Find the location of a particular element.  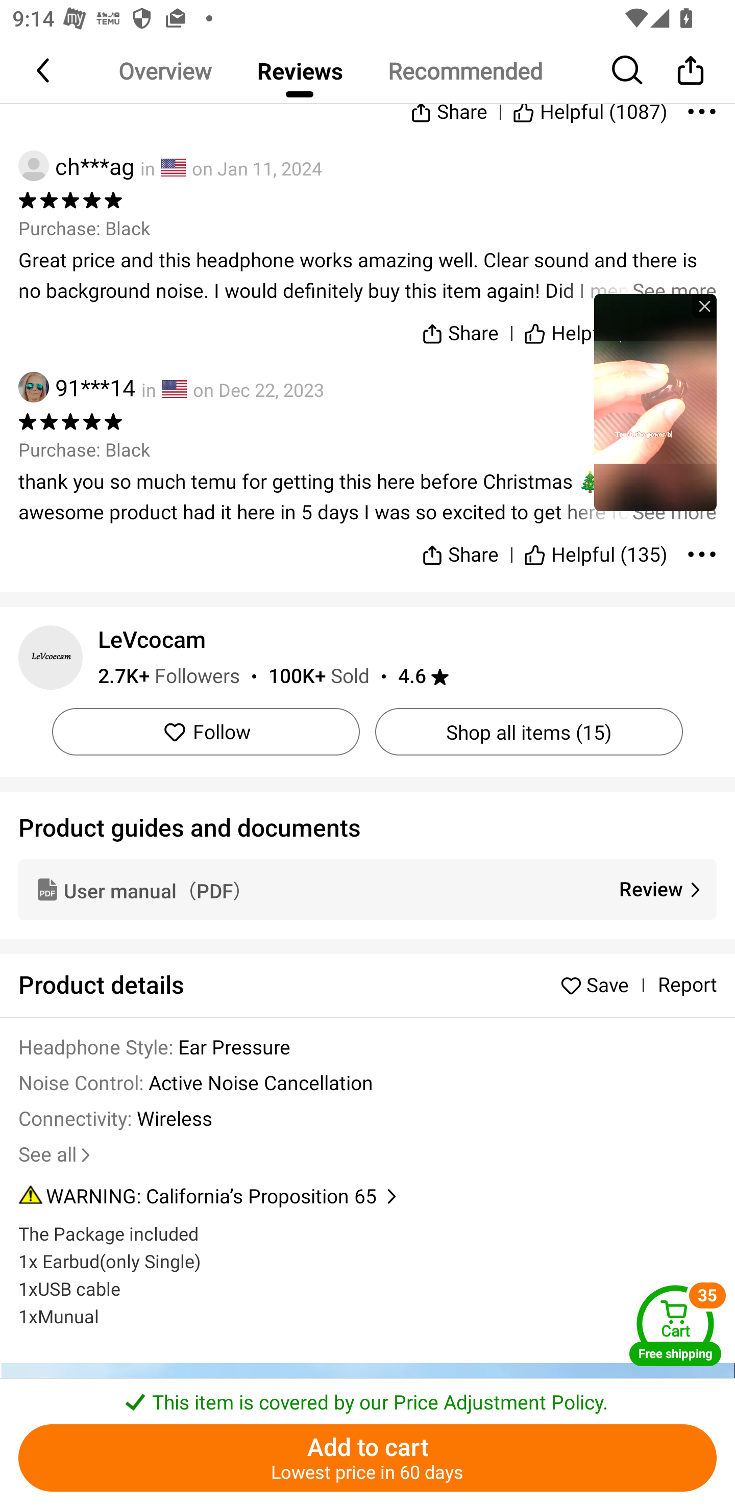

  Share is located at coordinates (460, 547).